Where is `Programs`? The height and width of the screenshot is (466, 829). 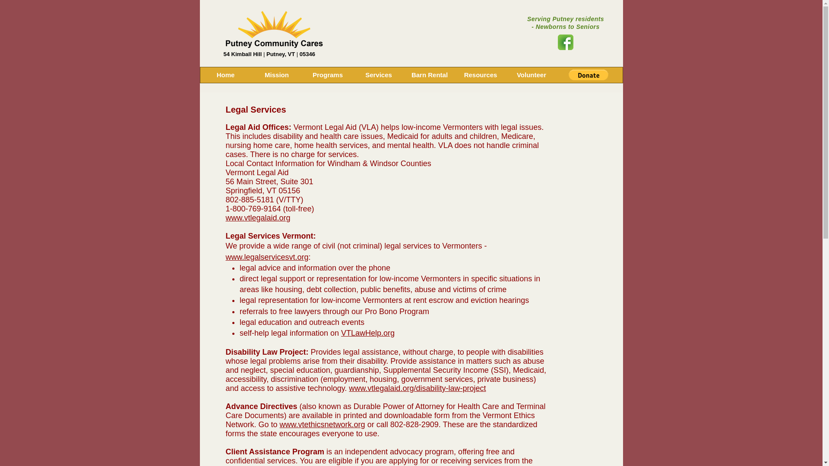
Programs is located at coordinates (327, 75).